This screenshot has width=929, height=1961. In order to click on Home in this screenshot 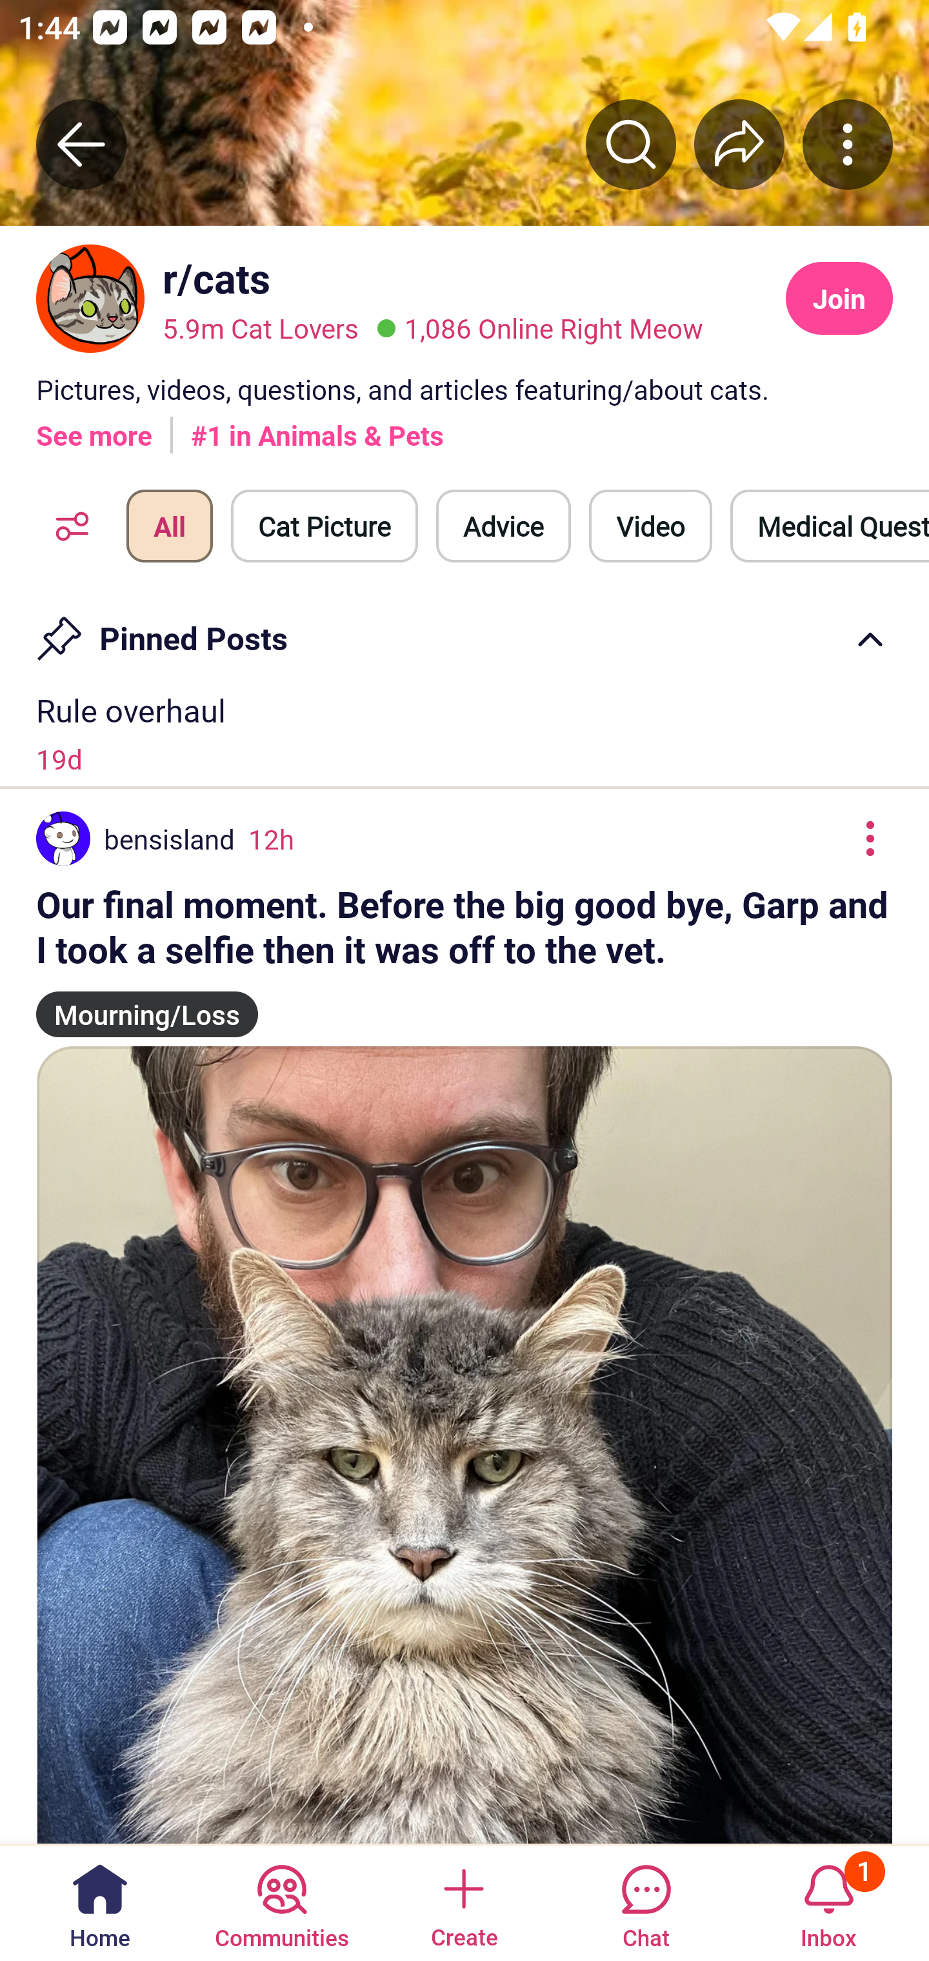, I will do `click(100, 1902)`.